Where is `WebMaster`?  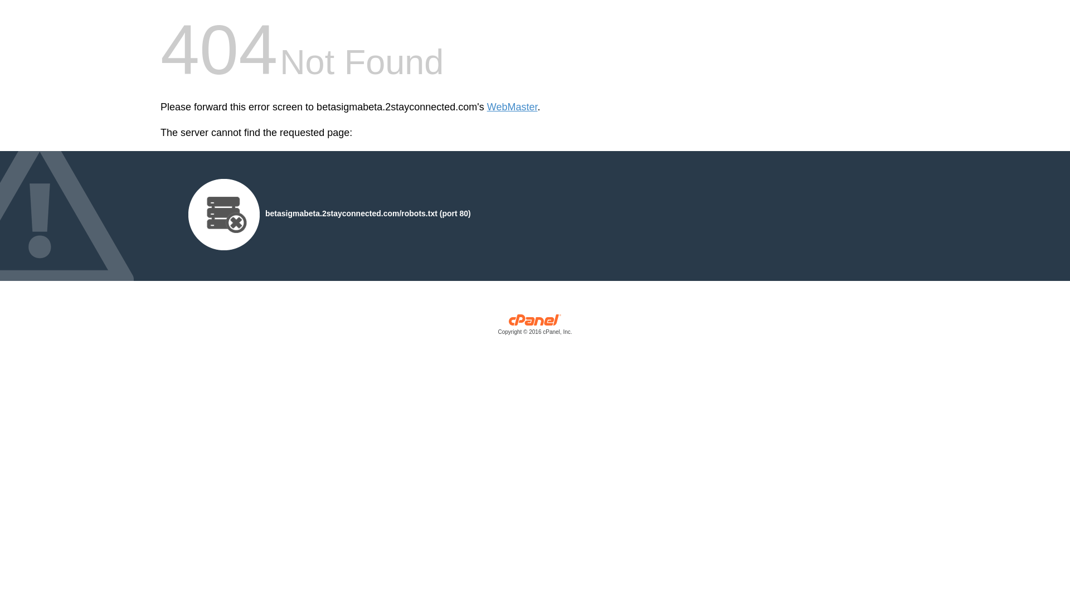 WebMaster is located at coordinates (512, 107).